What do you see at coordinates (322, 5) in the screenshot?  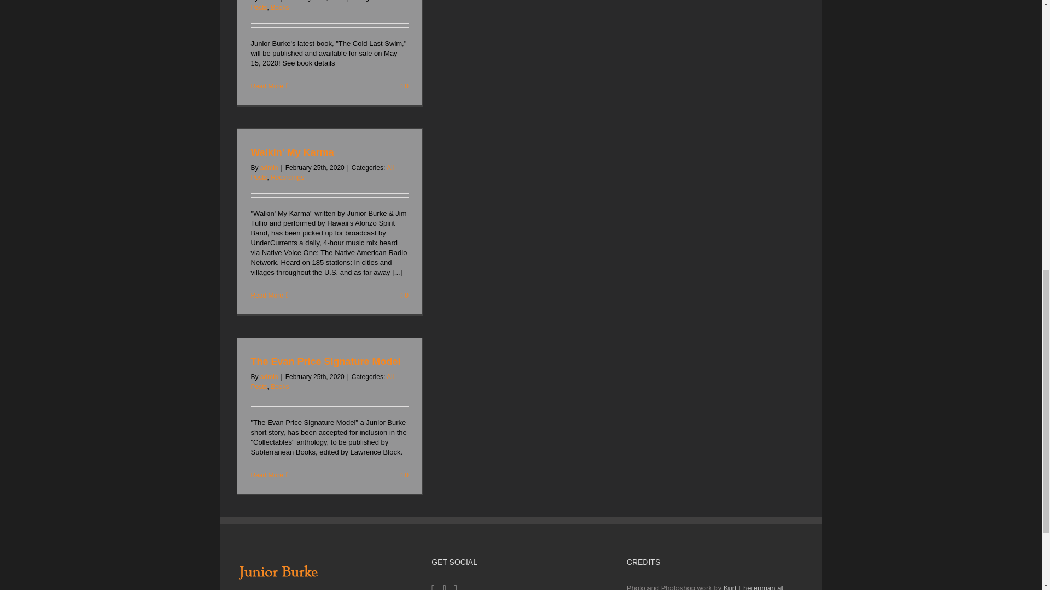 I see `All Posts` at bounding box center [322, 5].